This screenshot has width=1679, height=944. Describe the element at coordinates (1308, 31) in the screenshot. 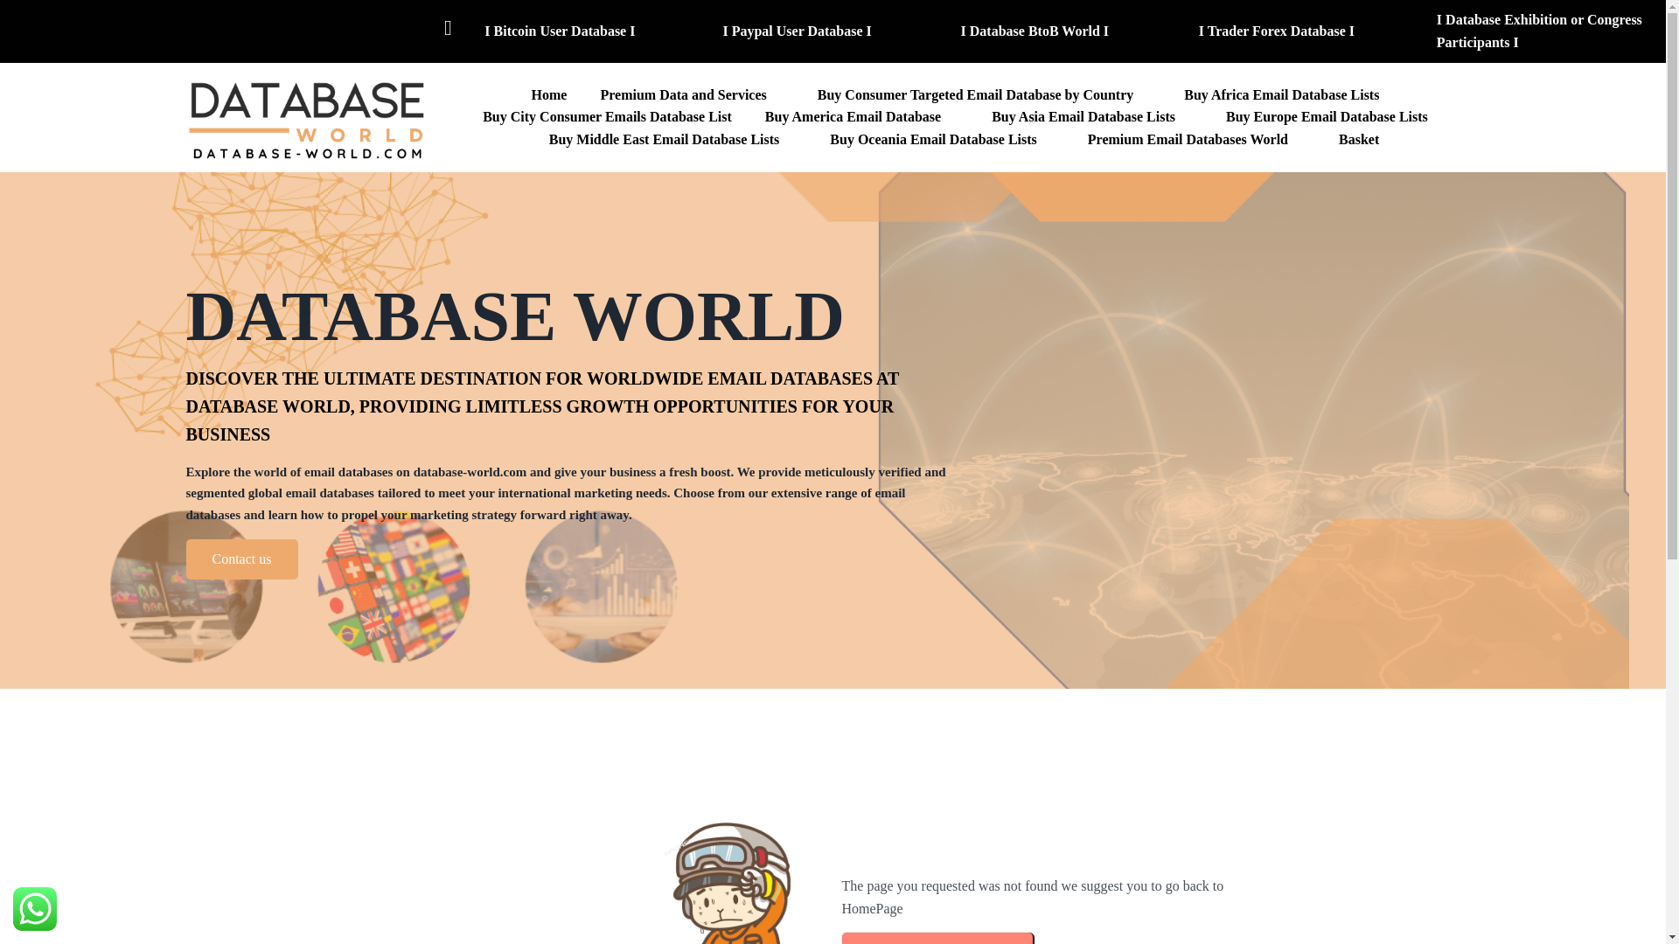

I see `I Trader Forex Database I` at that location.